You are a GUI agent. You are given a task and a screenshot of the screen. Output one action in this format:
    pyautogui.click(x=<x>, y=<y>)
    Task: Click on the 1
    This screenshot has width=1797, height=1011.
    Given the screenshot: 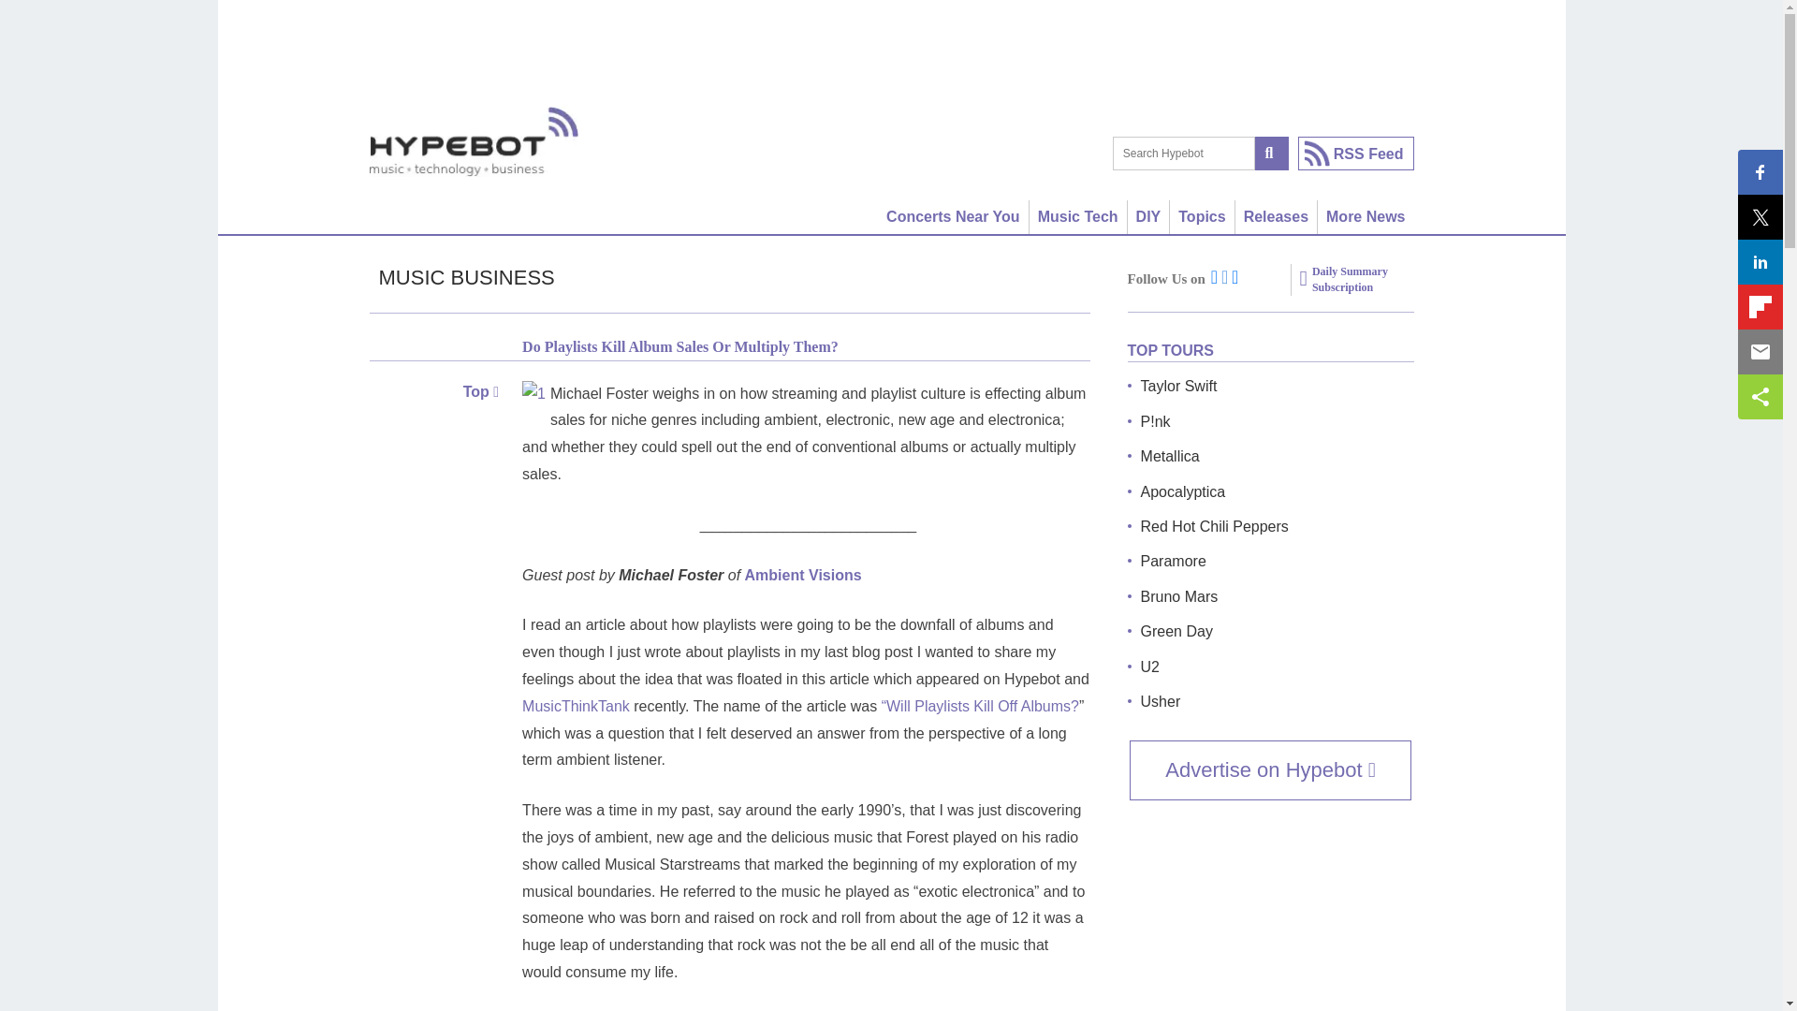 What is the action you would take?
    pyautogui.click(x=533, y=395)
    